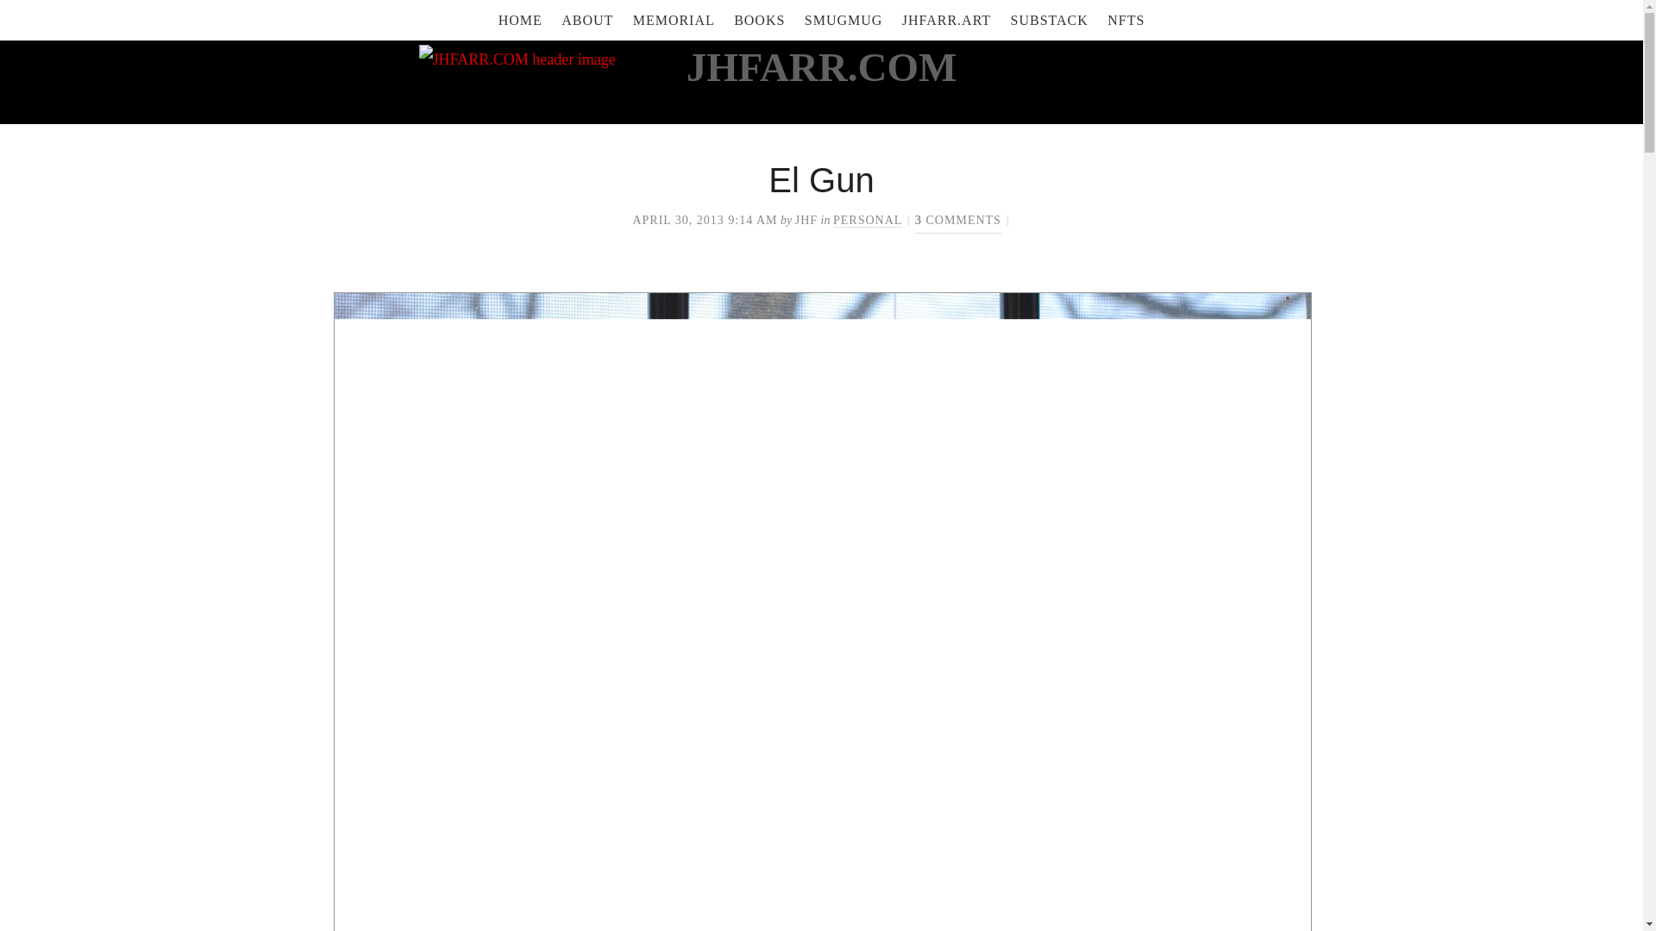 The height and width of the screenshot is (931, 1656). I want to click on Who am I?, so click(586, 21).